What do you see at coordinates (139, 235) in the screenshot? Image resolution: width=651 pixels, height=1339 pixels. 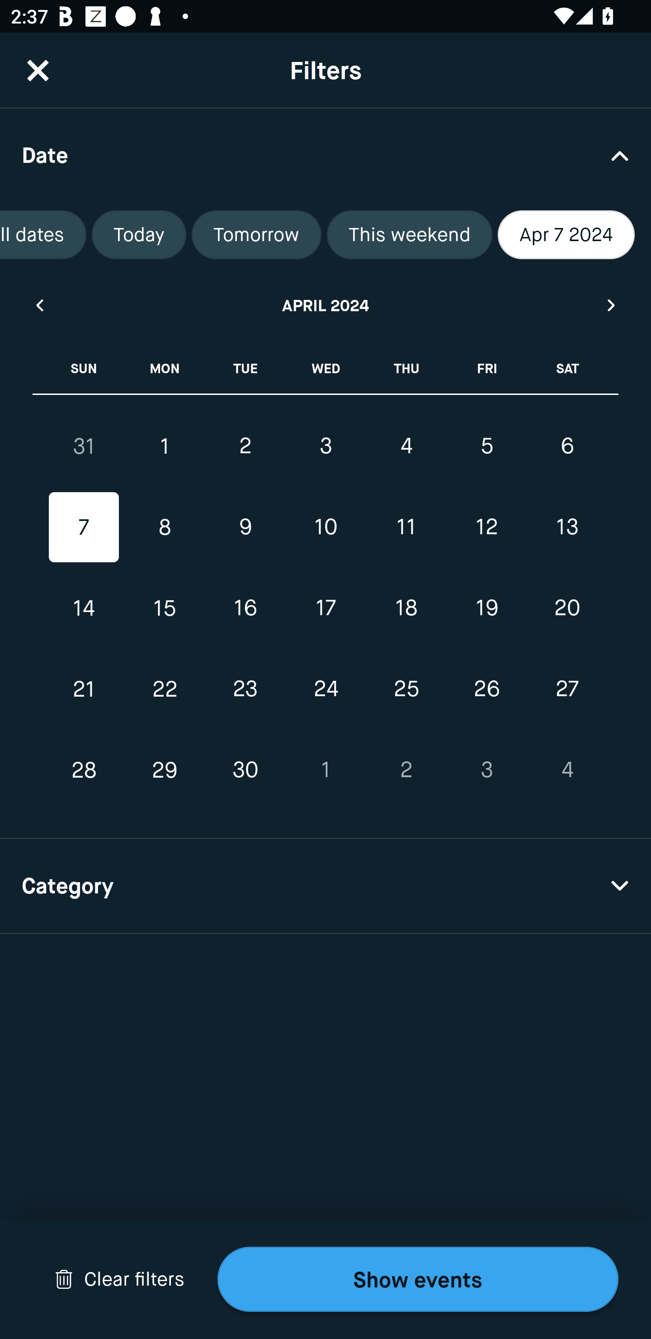 I see `Today` at bounding box center [139, 235].